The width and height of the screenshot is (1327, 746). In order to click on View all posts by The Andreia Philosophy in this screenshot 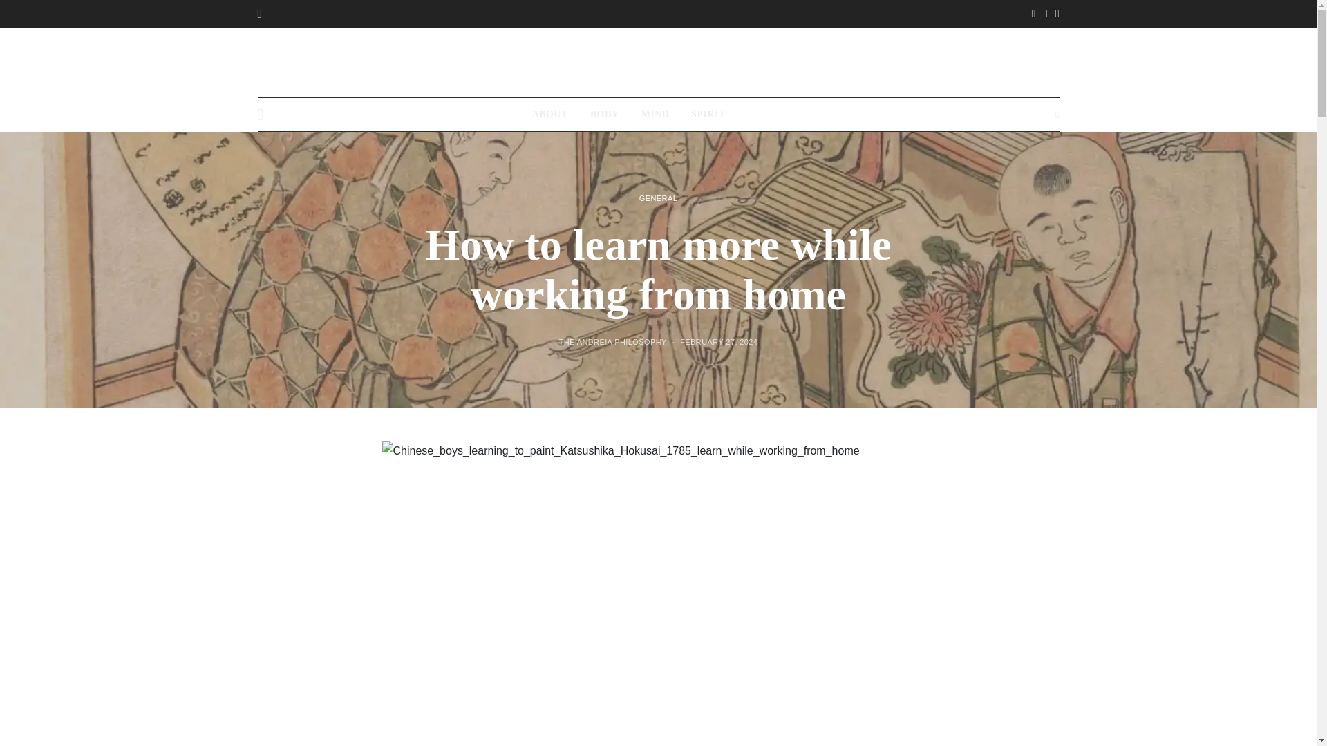, I will do `click(612, 342)`.